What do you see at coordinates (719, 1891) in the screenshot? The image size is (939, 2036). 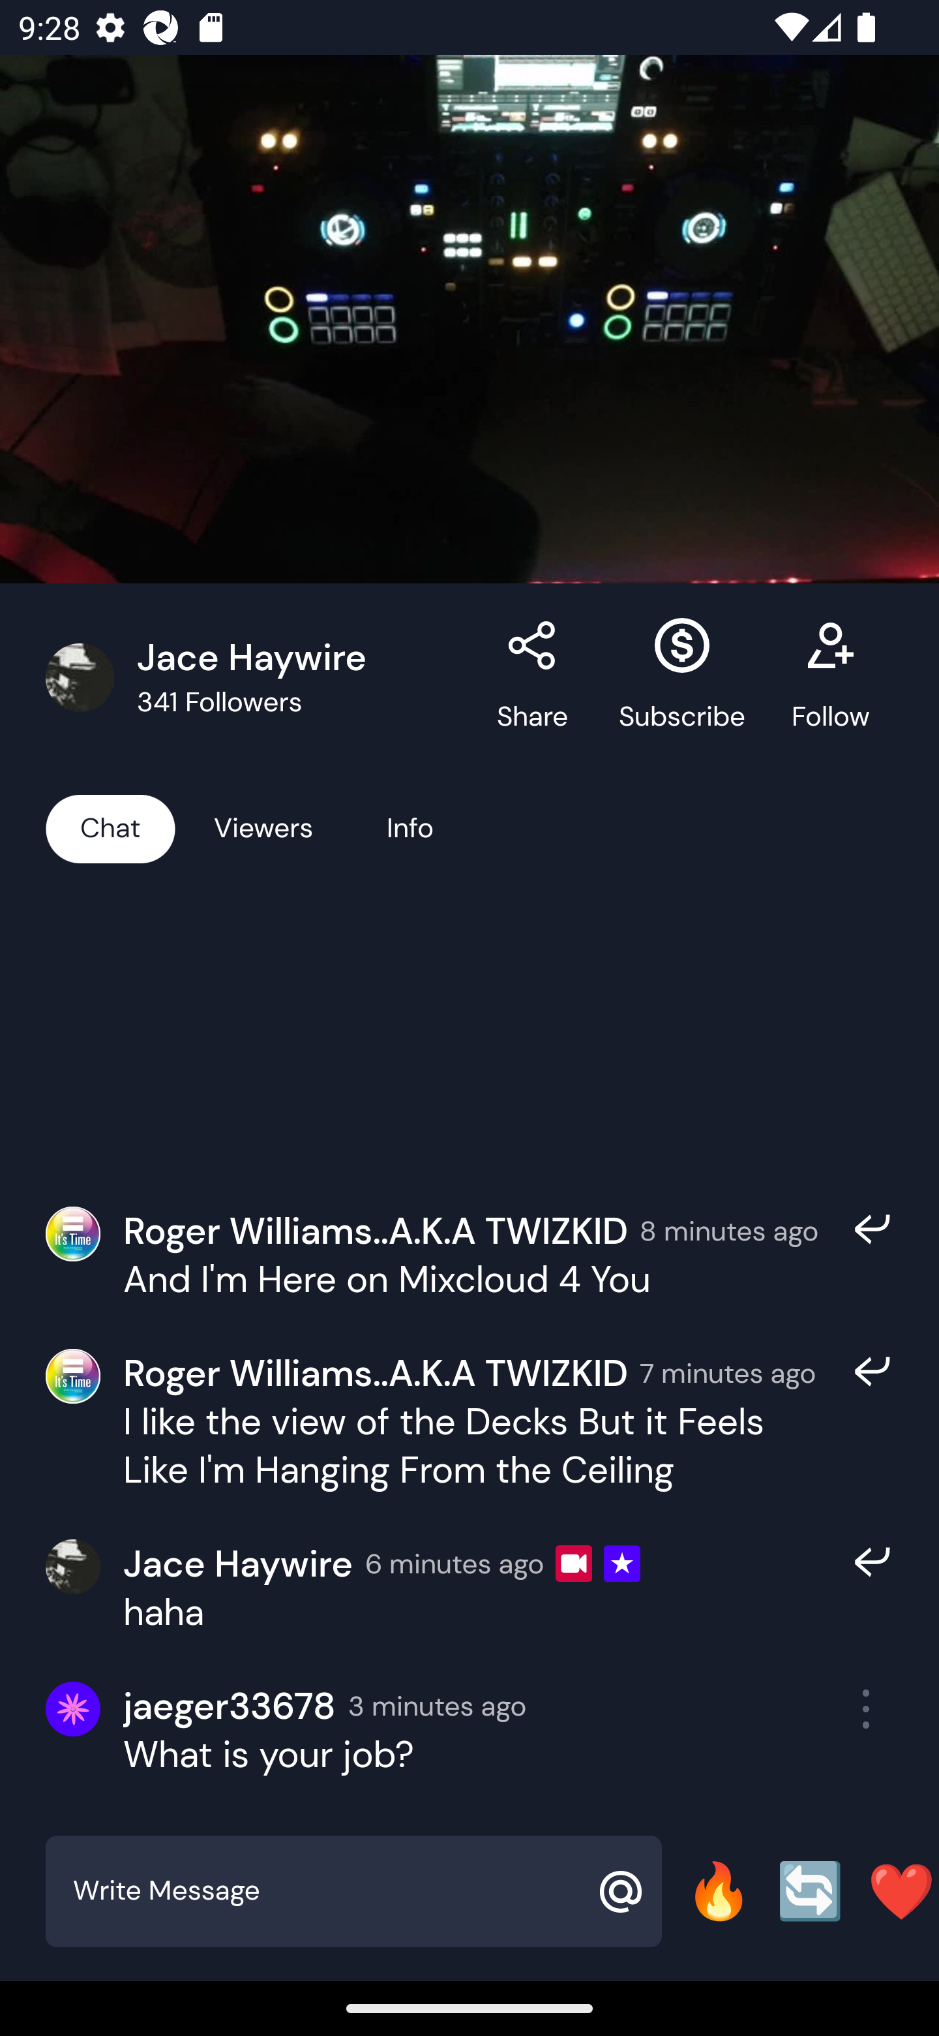 I see `🔥` at bounding box center [719, 1891].